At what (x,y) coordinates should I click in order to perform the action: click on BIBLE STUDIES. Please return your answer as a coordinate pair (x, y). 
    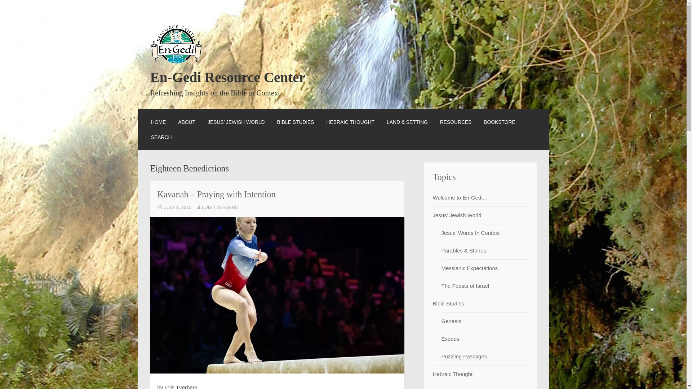
    Looking at the image, I should click on (296, 122).